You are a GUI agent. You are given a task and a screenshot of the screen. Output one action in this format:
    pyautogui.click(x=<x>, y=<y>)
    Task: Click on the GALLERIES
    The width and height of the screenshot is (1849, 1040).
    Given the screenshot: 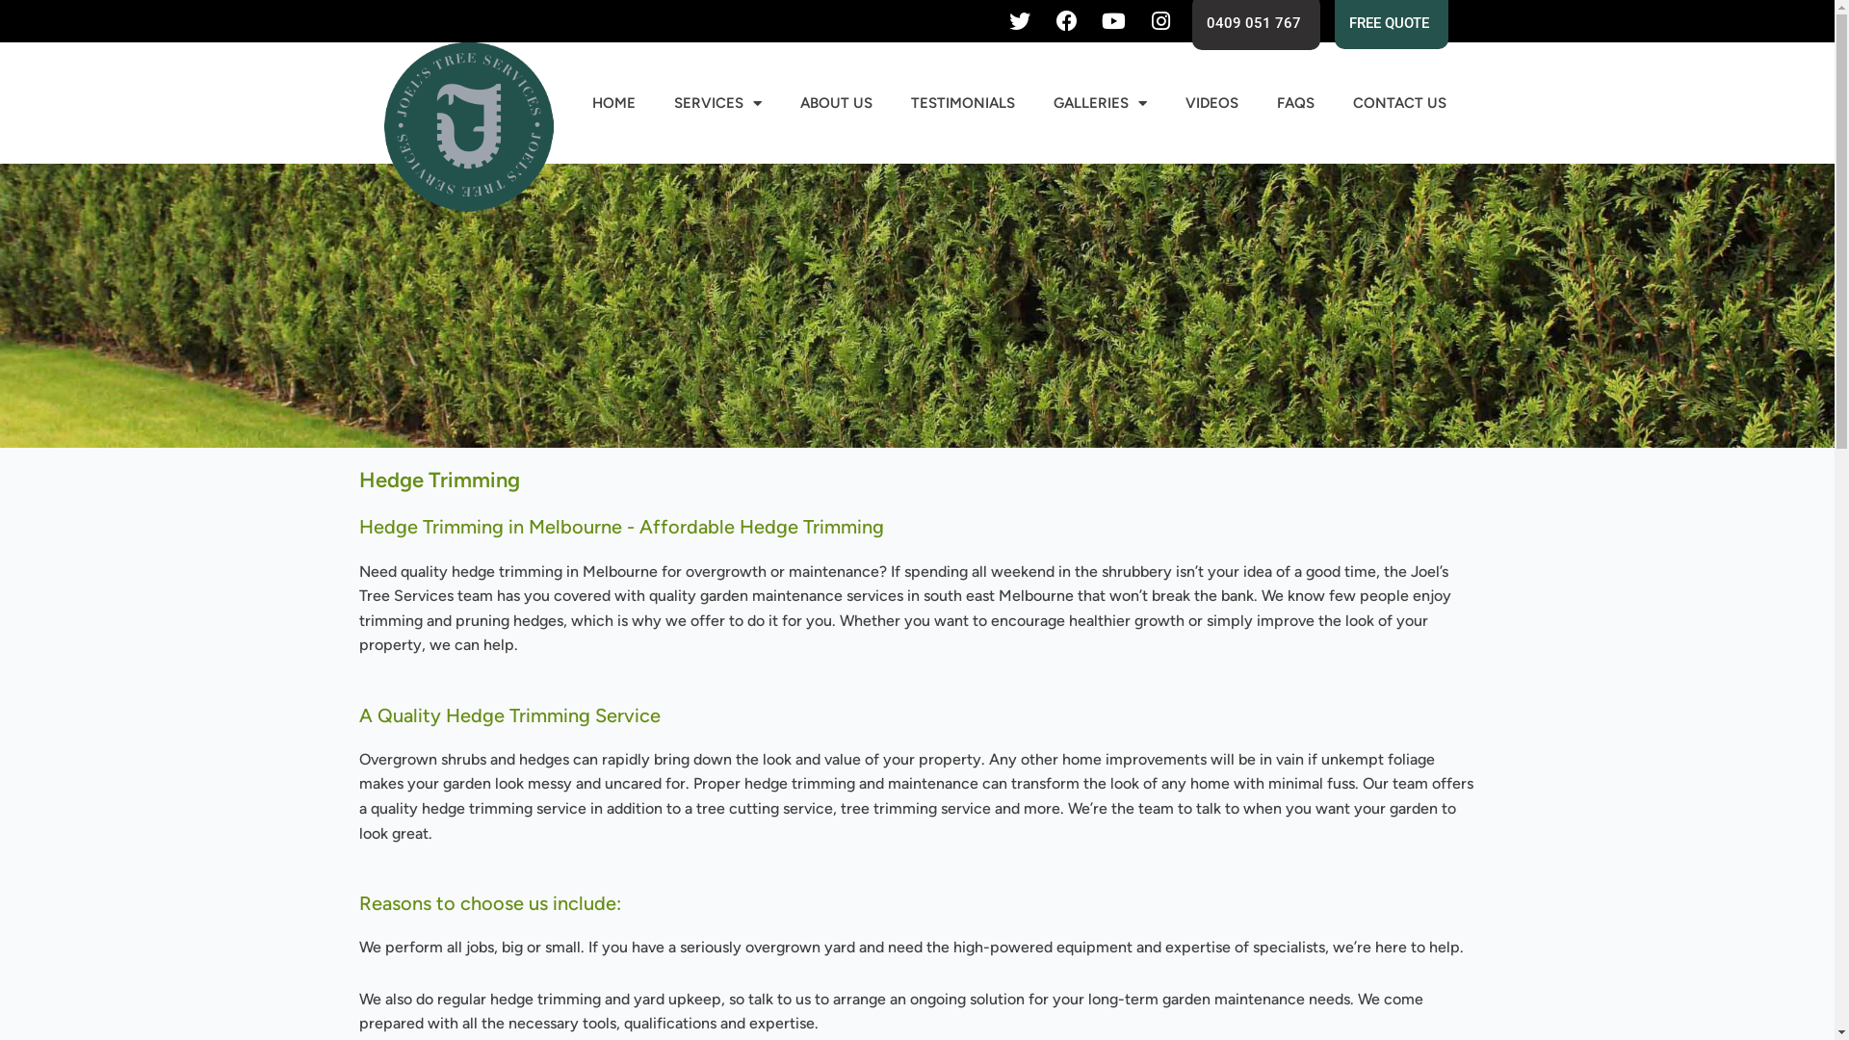 What is the action you would take?
    pyautogui.click(x=1100, y=103)
    